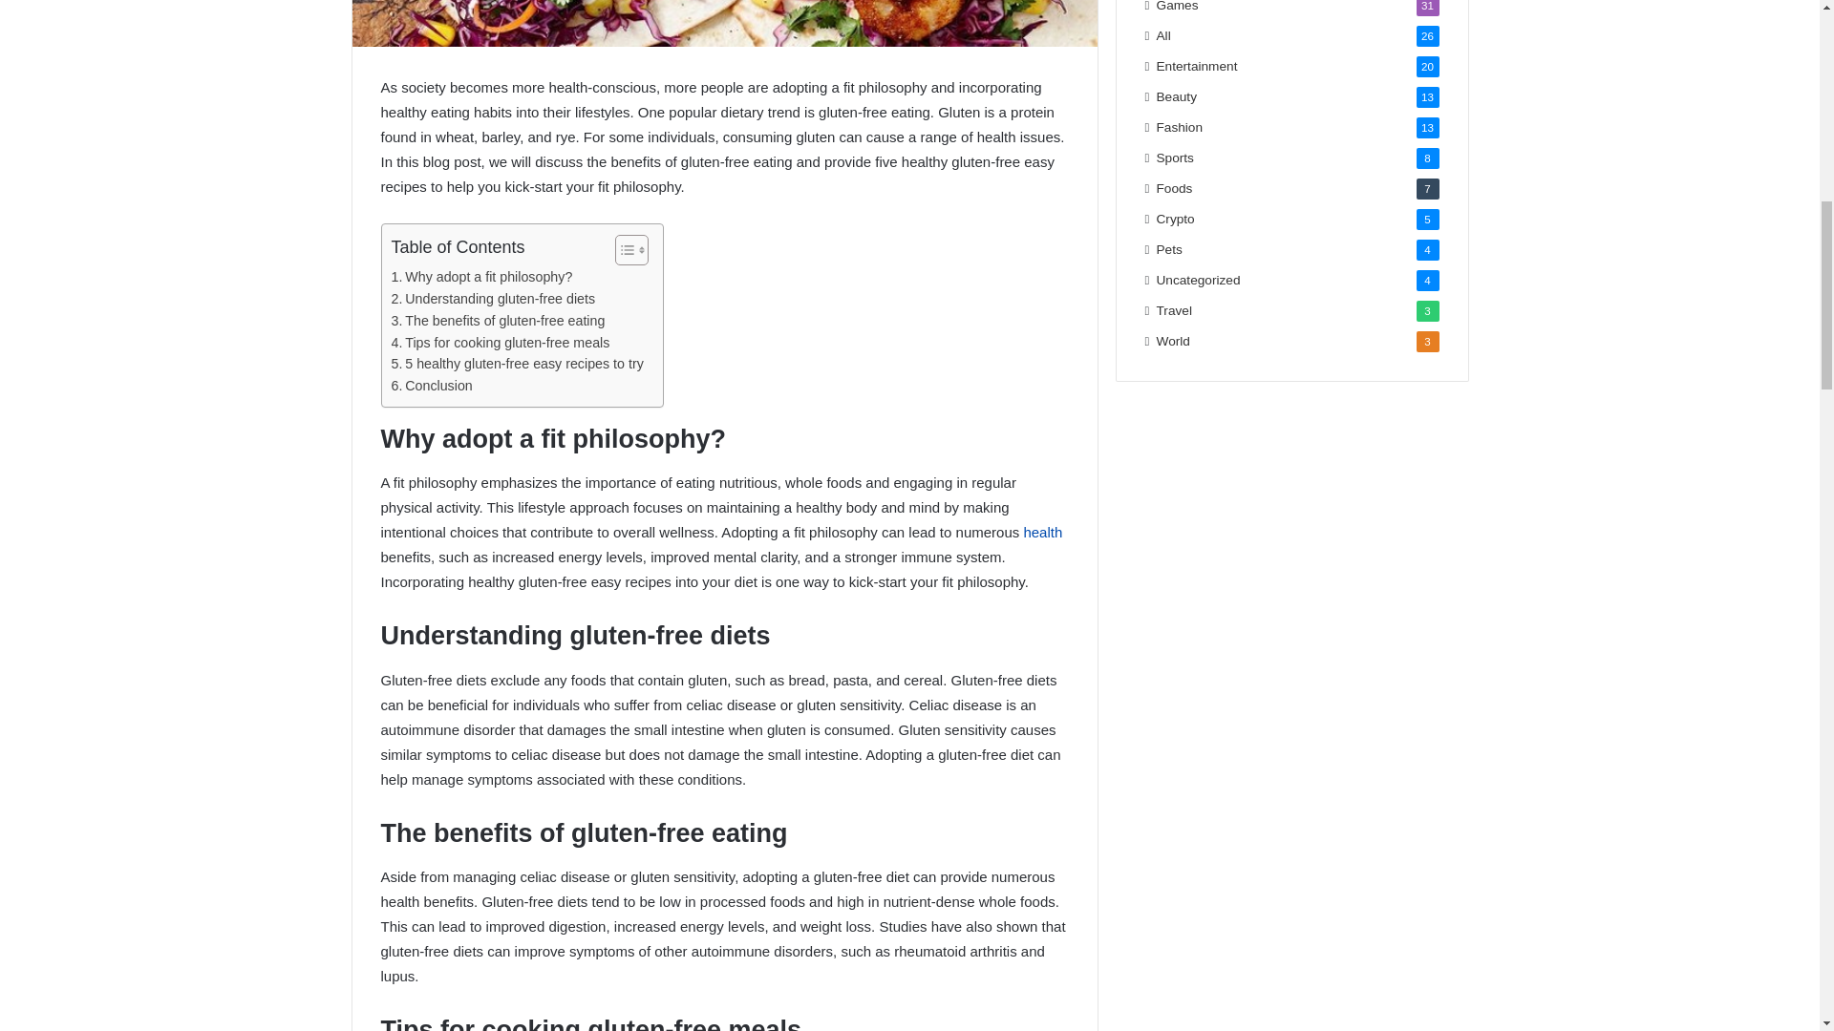  What do you see at coordinates (499, 321) in the screenshot?
I see `The benefits of gluten-free eating` at bounding box center [499, 321].